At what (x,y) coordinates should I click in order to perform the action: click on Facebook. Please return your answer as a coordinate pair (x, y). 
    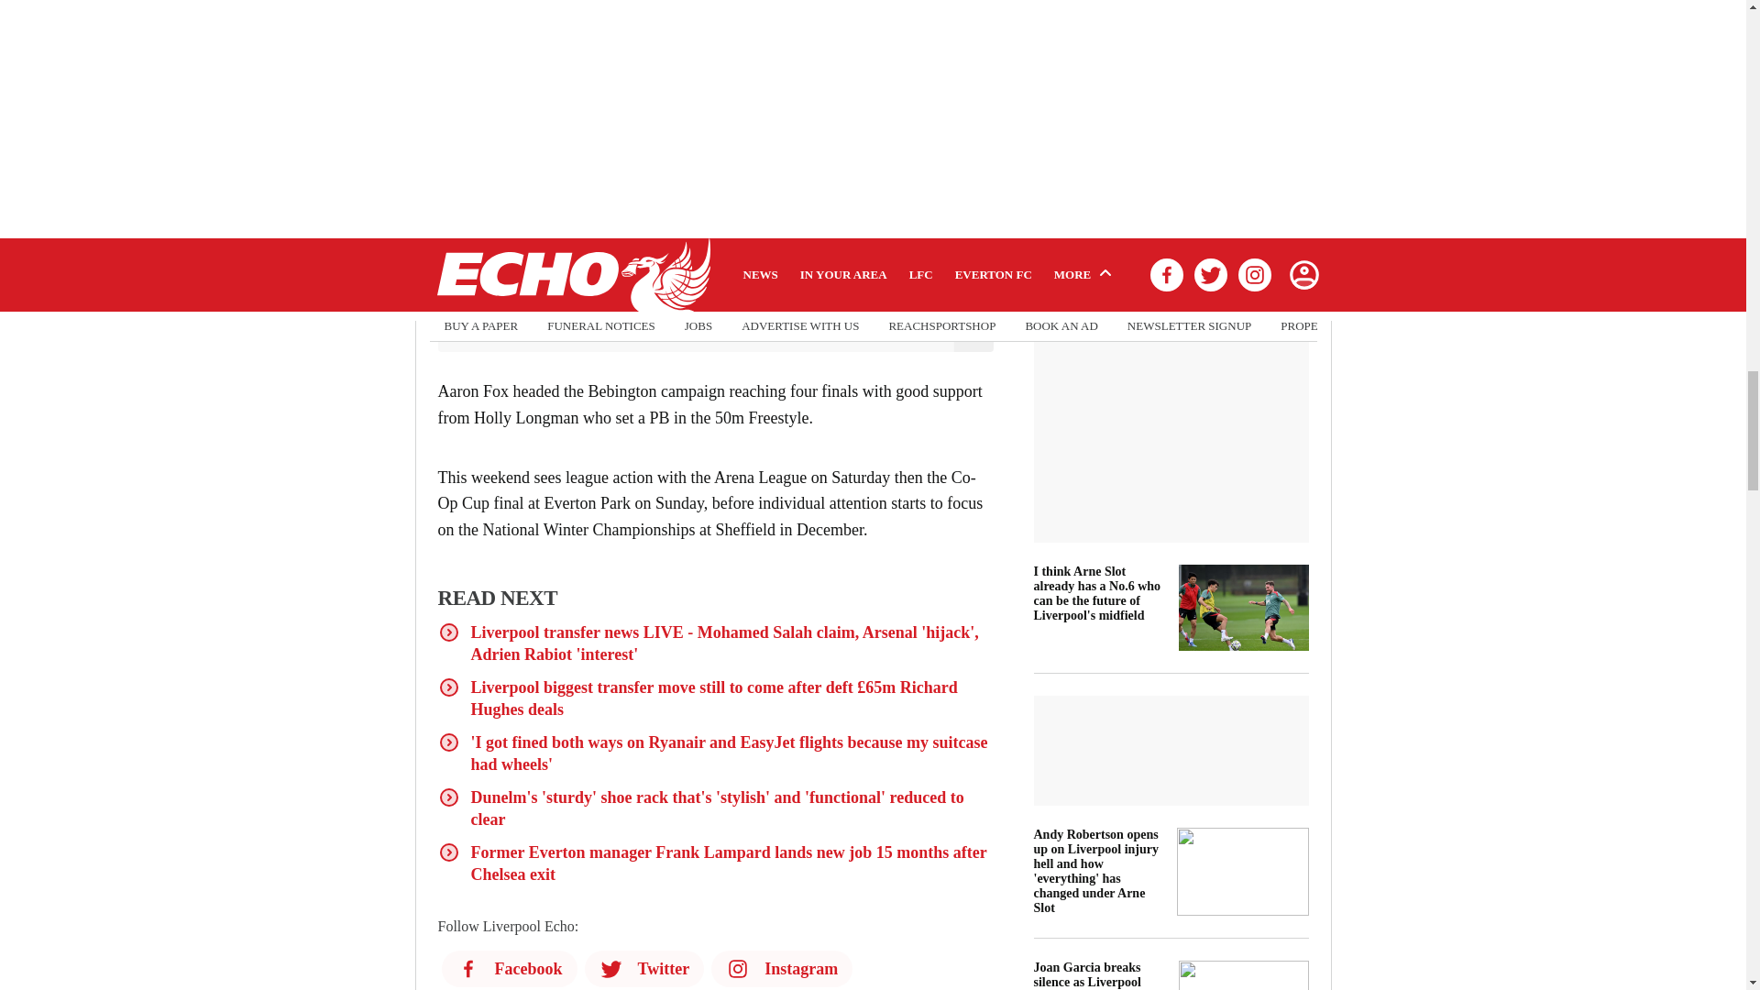
    Looking at the image, I should click on (509, 968).